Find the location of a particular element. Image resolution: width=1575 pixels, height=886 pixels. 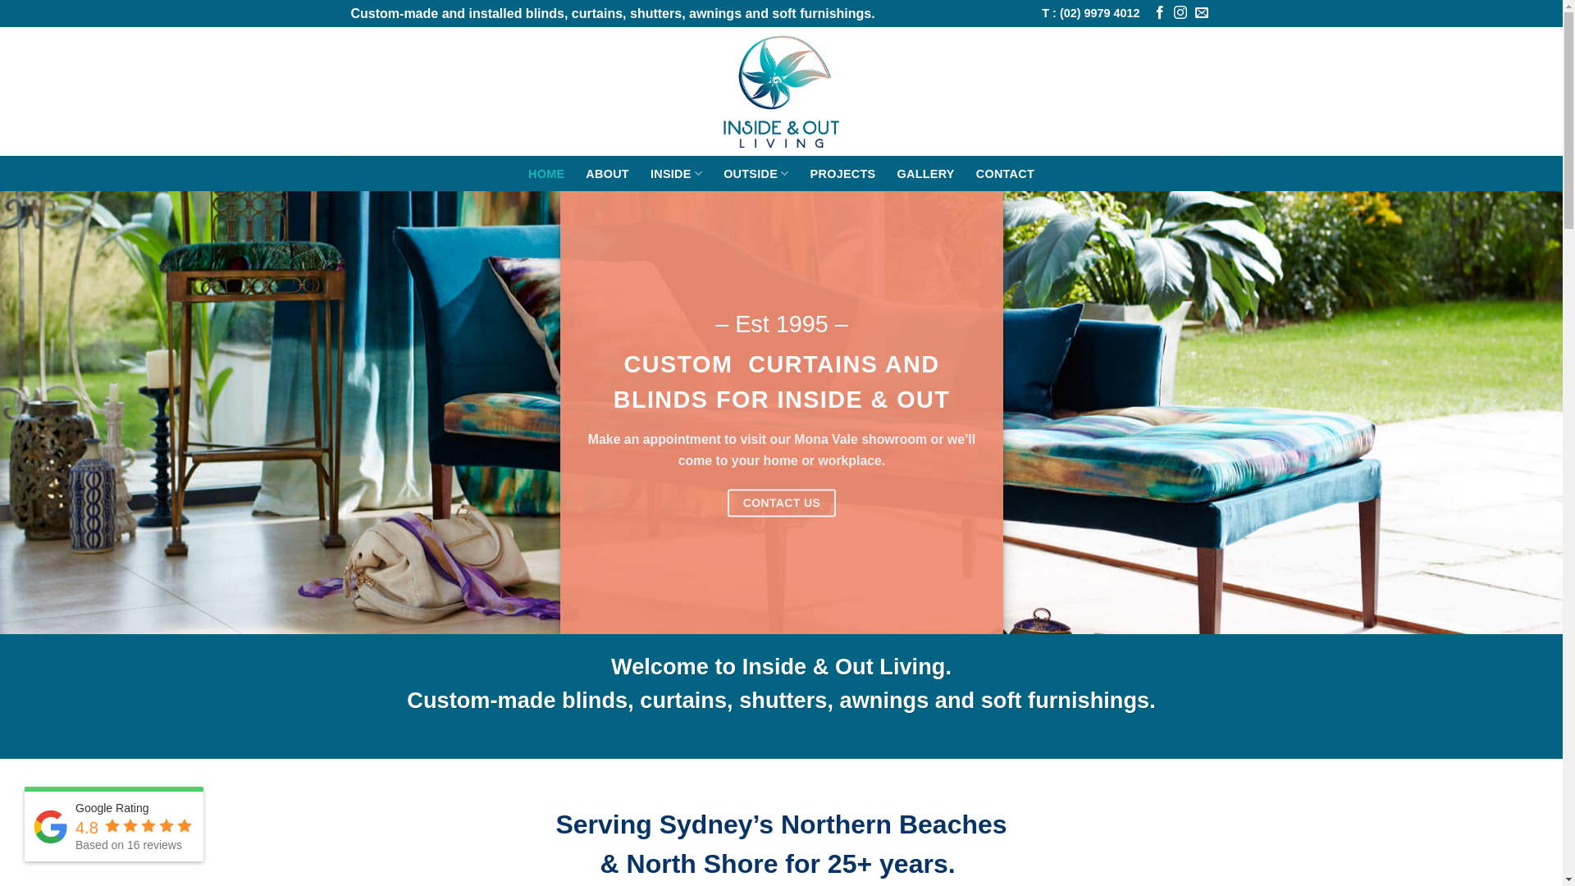

CONTACT is located at coordinates (1006, 174).